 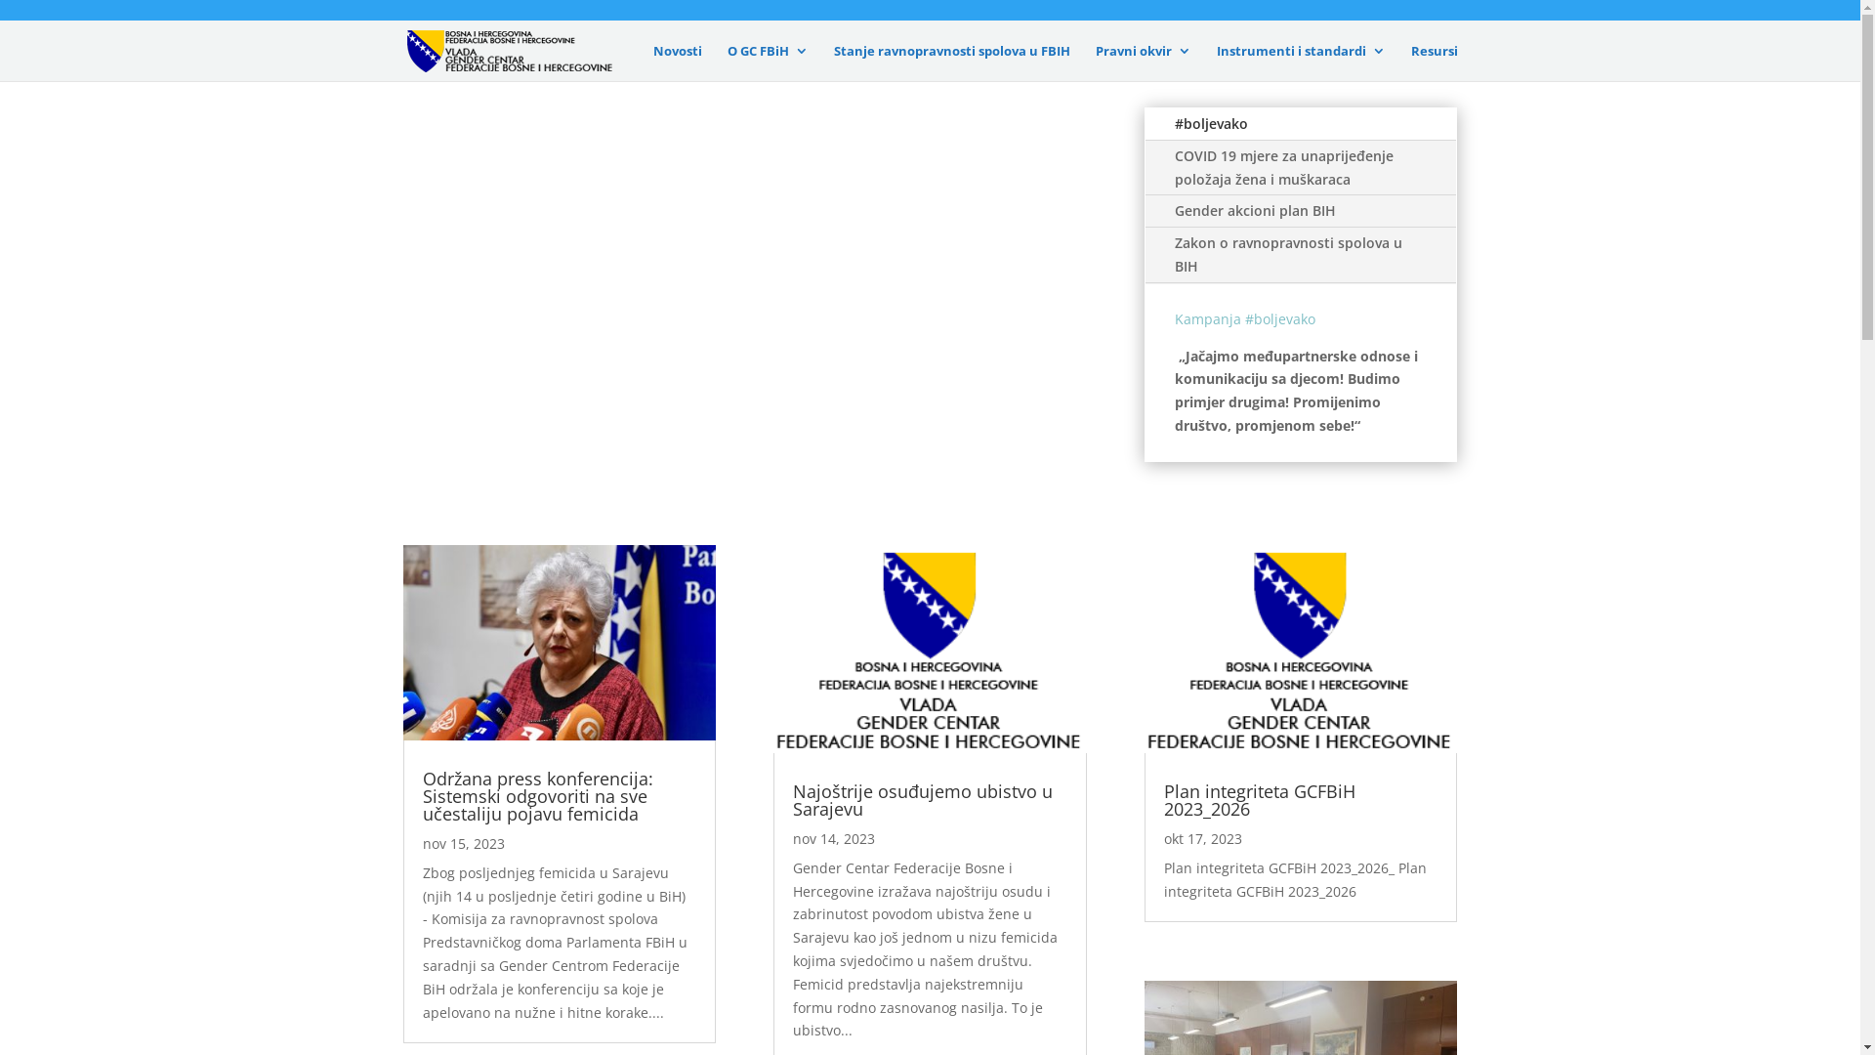 What do you see at coordinates (1301, 255) in the screenshot?
I see `Zakon o ravnopravnosti spolova u BIH` at bounding box center [1301, 255].